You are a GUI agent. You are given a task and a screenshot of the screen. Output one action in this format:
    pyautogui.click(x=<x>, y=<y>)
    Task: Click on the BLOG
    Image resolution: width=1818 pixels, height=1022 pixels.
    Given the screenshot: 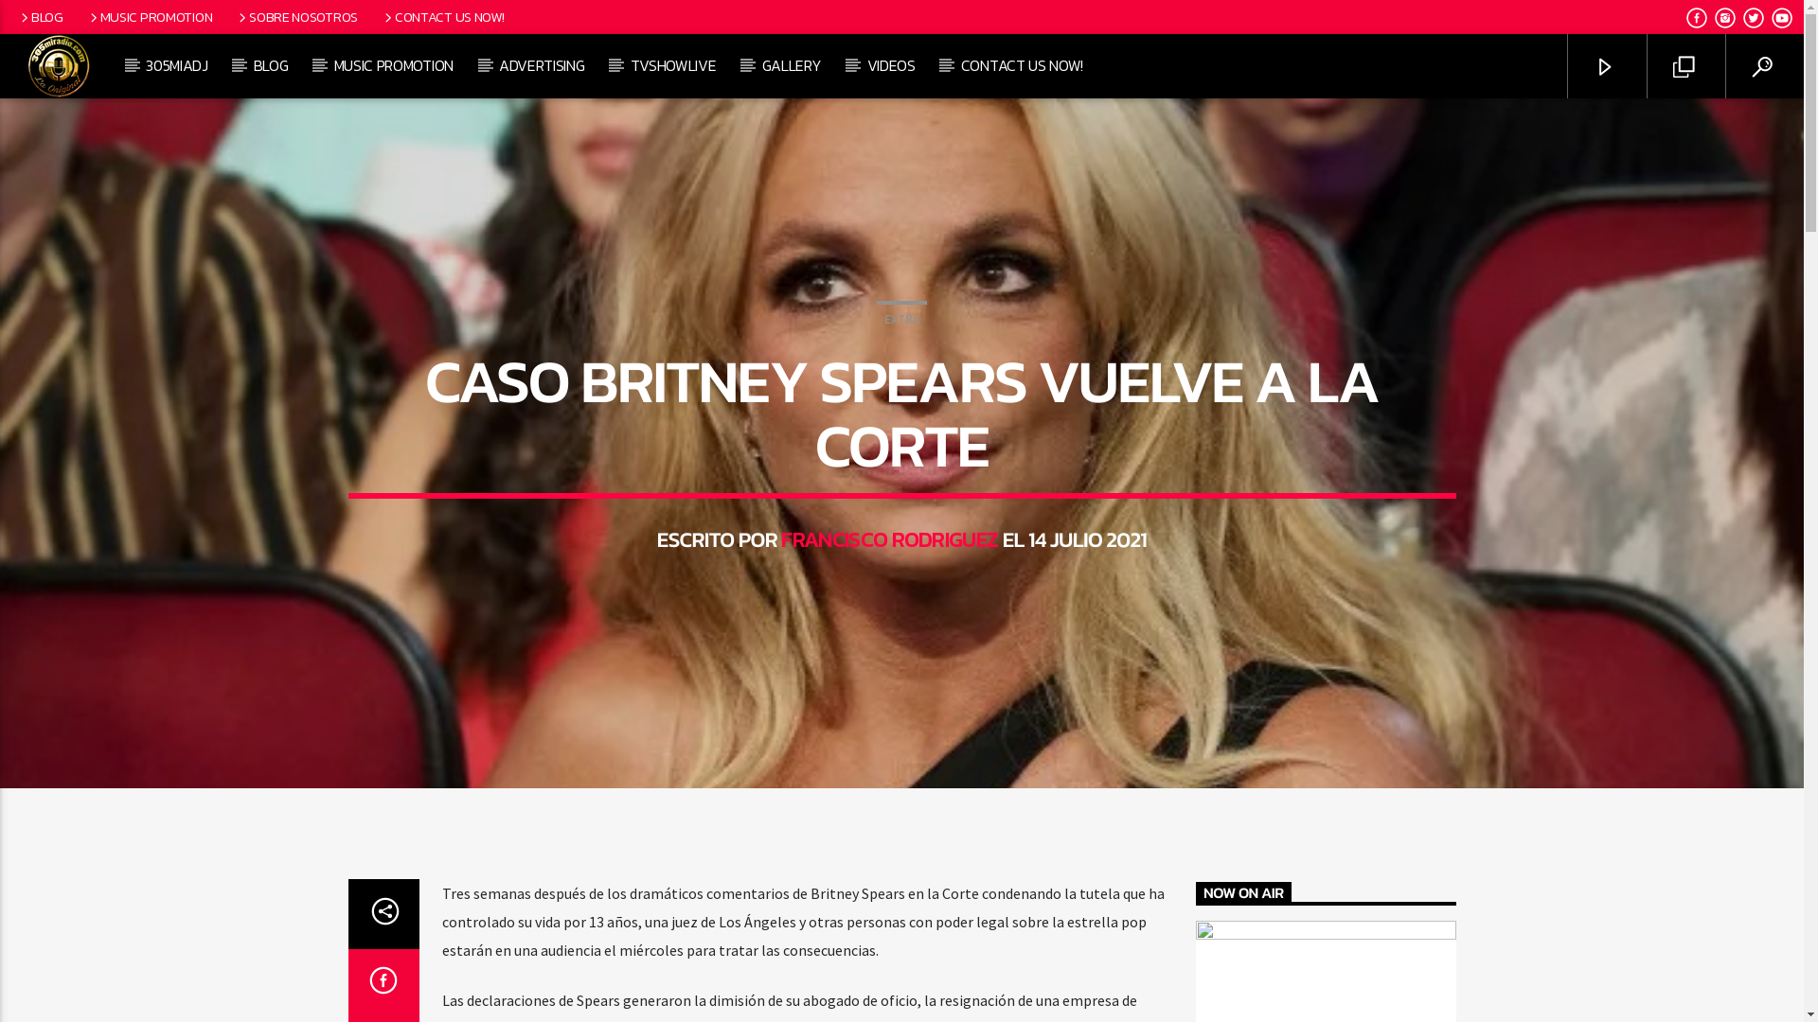 What is the action you would take?
    pyautogui.click(x=41, y=17)
    